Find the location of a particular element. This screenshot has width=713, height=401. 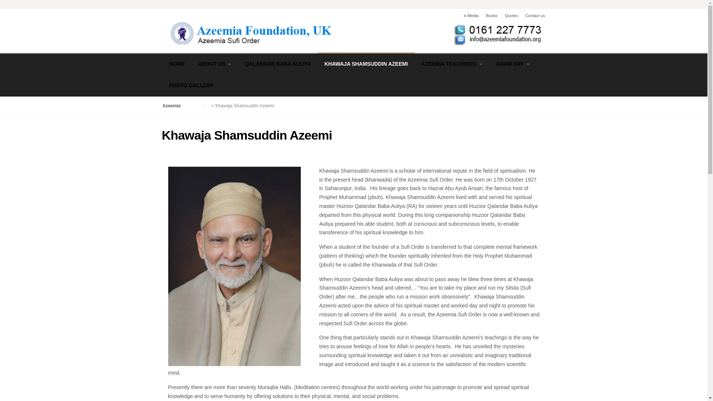

Books is located at coordinates (488, 15).